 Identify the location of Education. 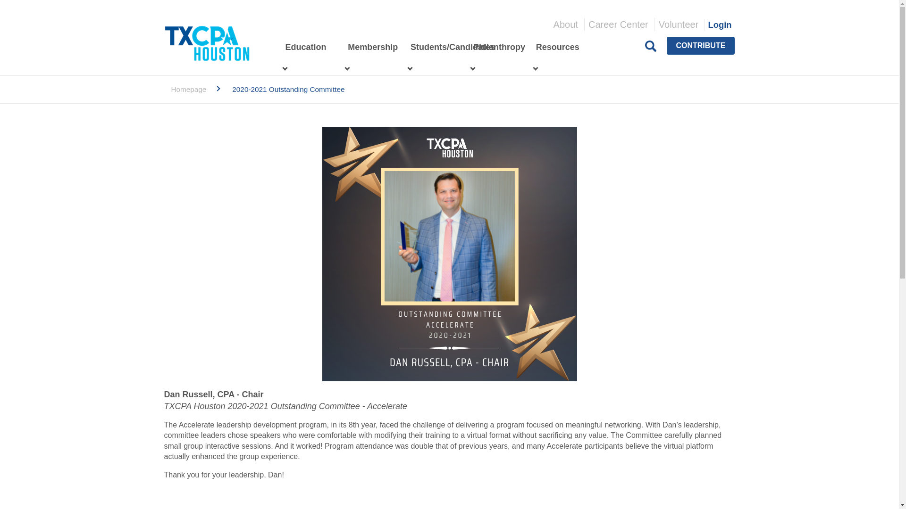
(302, 47).